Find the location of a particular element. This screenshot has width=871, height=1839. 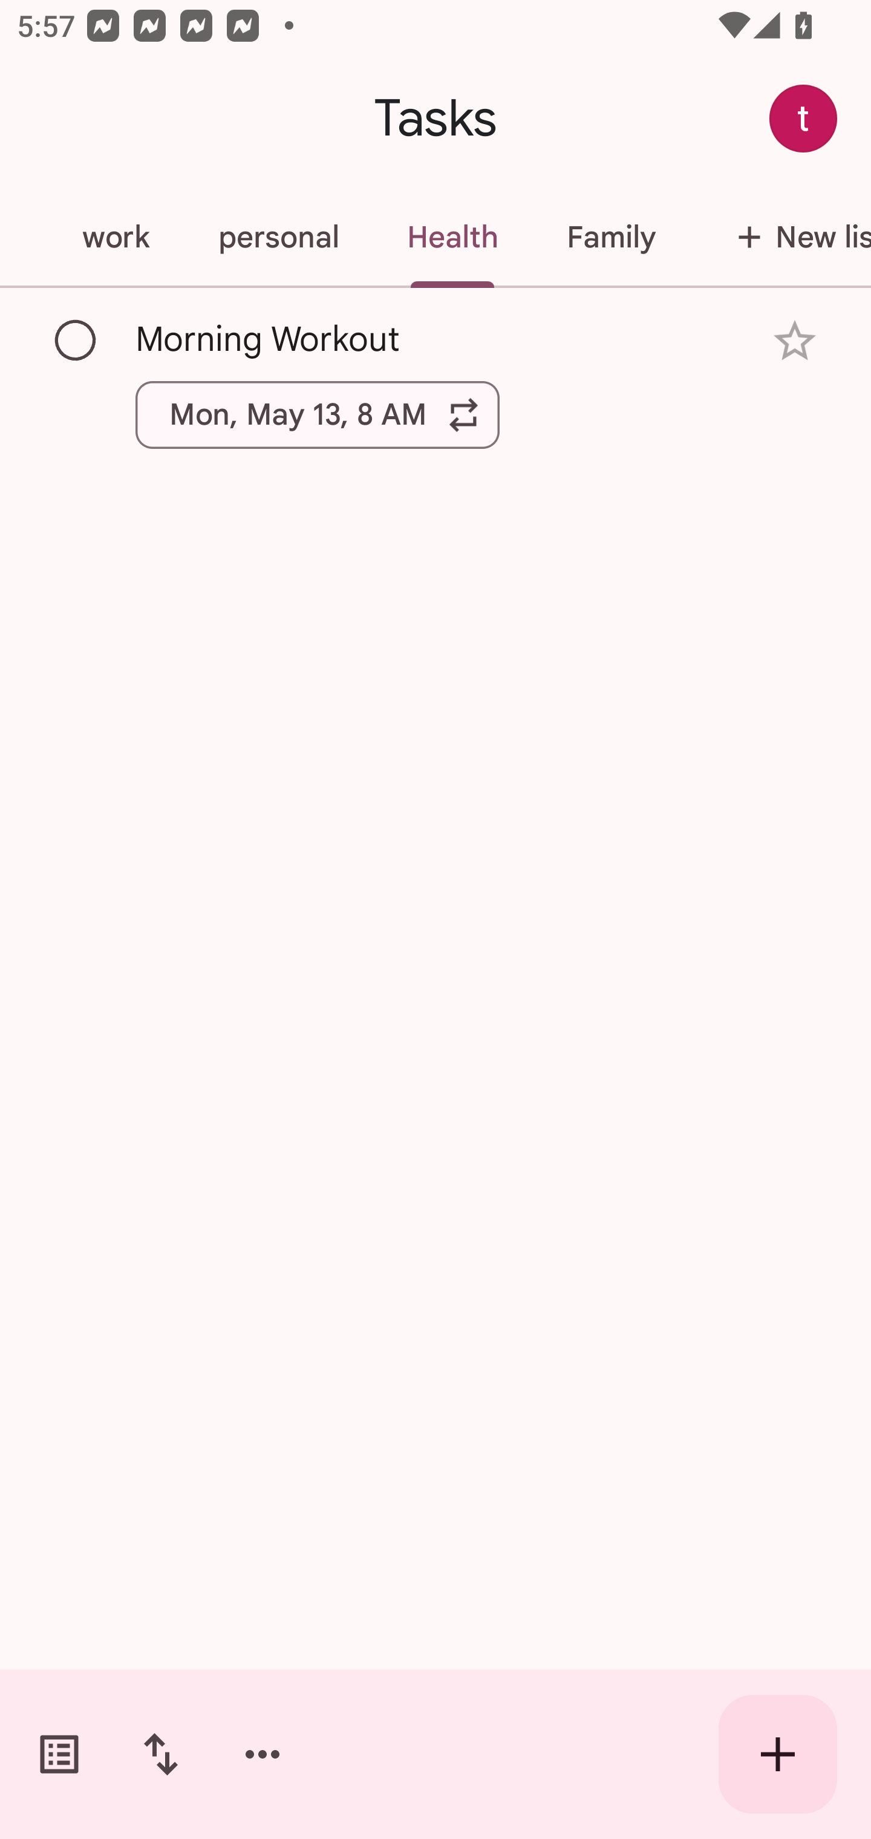

Mon, May 13, 8 AM is located at coordinates (318, 414).